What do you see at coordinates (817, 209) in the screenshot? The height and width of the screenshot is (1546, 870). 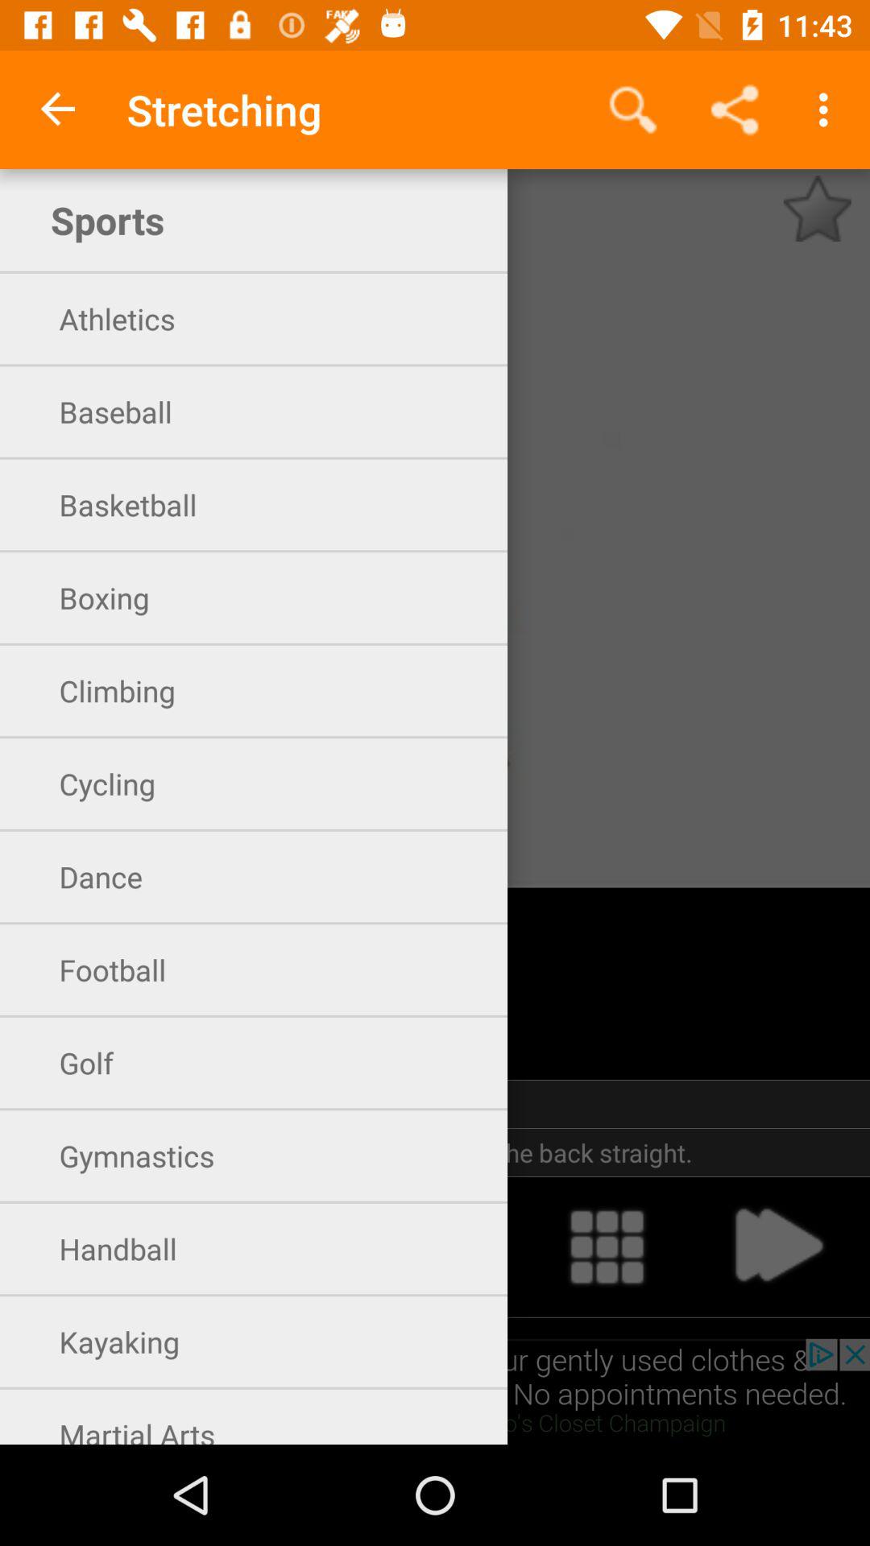 I see `turn on the icon next to 7/16` at bounding box center [817, 209].